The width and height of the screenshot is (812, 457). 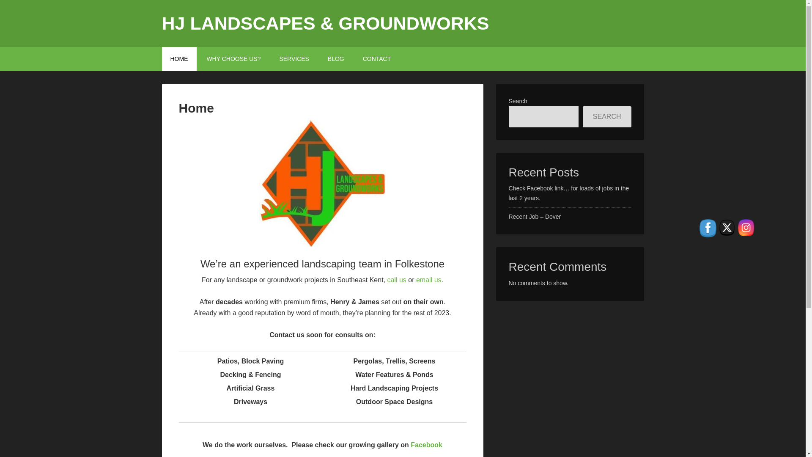 What do you see at coordinates (607, 117) in the screenshot?
I see `SEARCH` at bounding box center [607, 117].